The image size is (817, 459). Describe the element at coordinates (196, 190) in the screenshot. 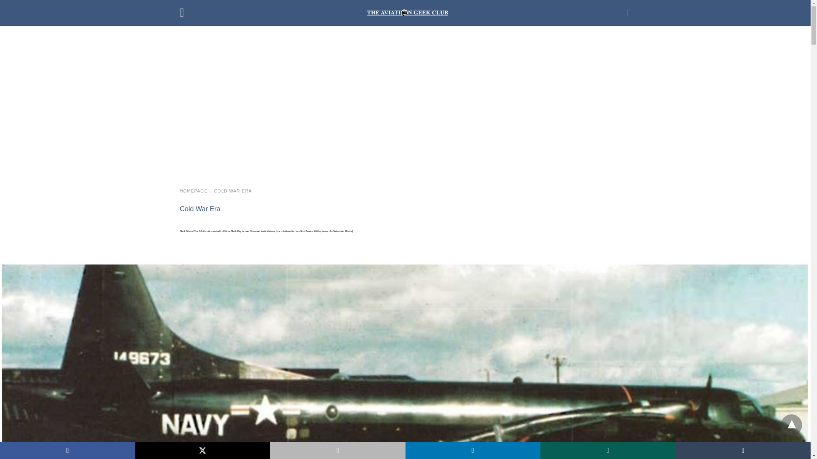

I see `Homepage` at that location.